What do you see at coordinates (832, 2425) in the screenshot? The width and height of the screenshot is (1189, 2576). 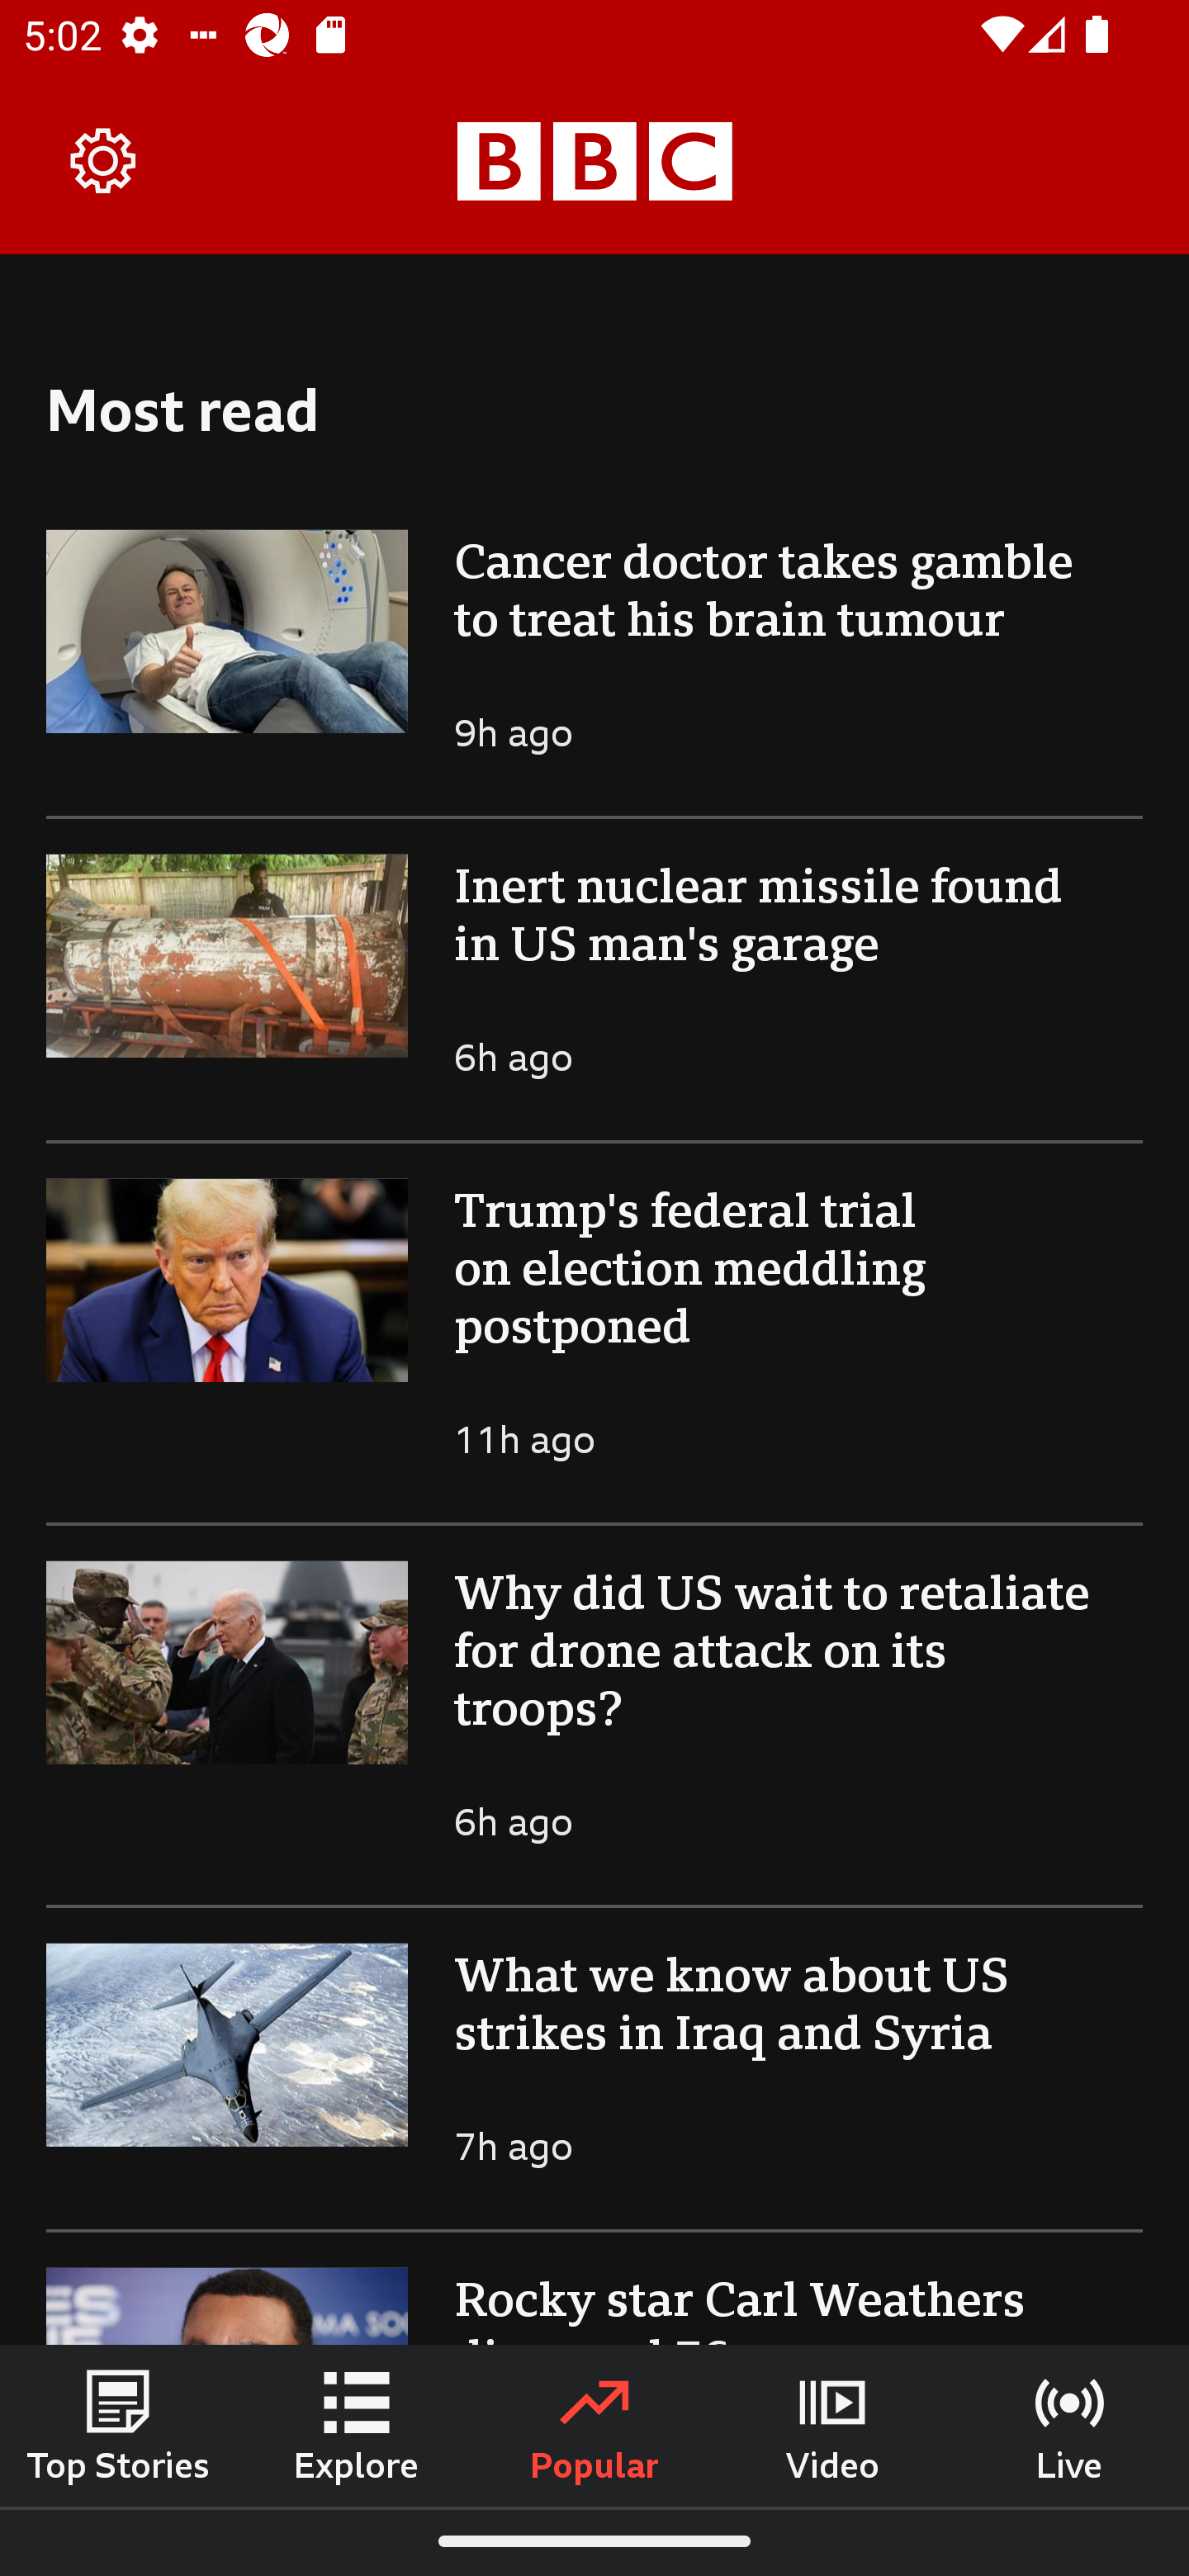 I see `Video` at bounding box center [832, 2425].